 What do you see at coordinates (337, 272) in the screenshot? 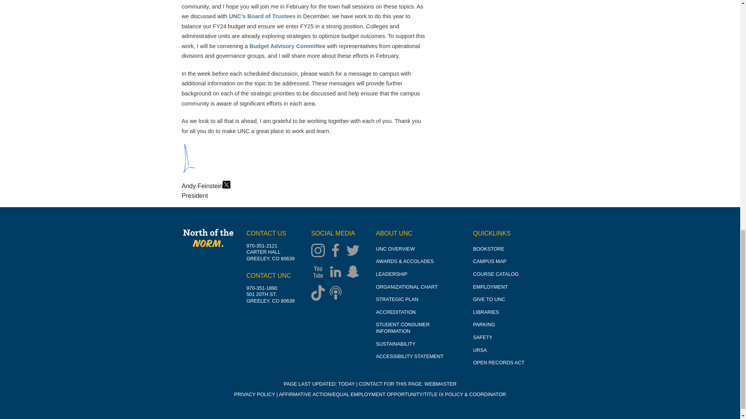
I see `LinkedIn` at bounding box center [337, 272].